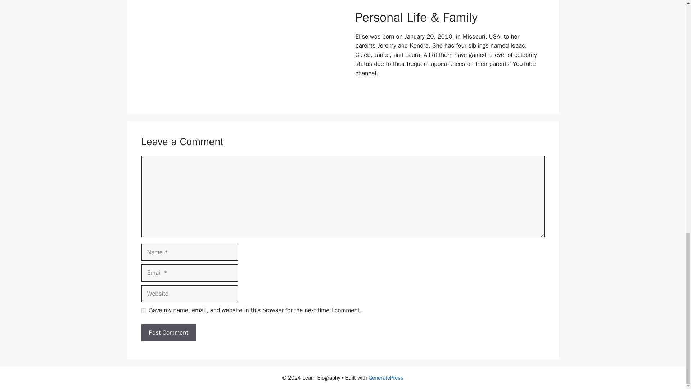 This screenshot has width=691, height=389. I want to click on Post Comment, so click(168, 333).